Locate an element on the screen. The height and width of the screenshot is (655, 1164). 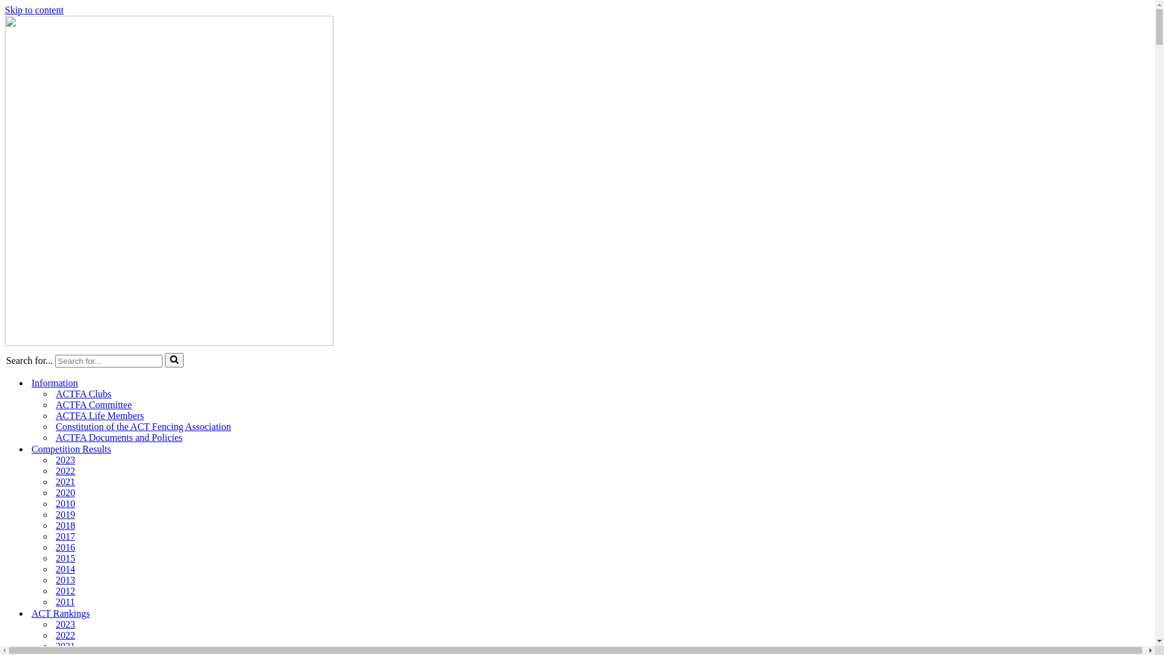
2022 is located at coordinates (65, 636).